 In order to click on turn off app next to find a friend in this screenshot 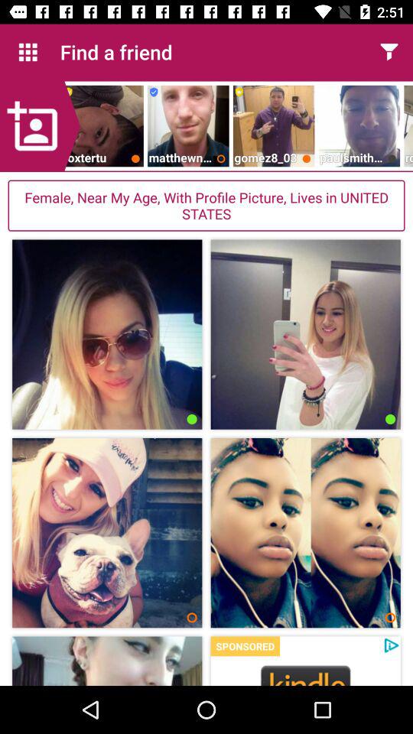, I will do `click(389, 52)`.